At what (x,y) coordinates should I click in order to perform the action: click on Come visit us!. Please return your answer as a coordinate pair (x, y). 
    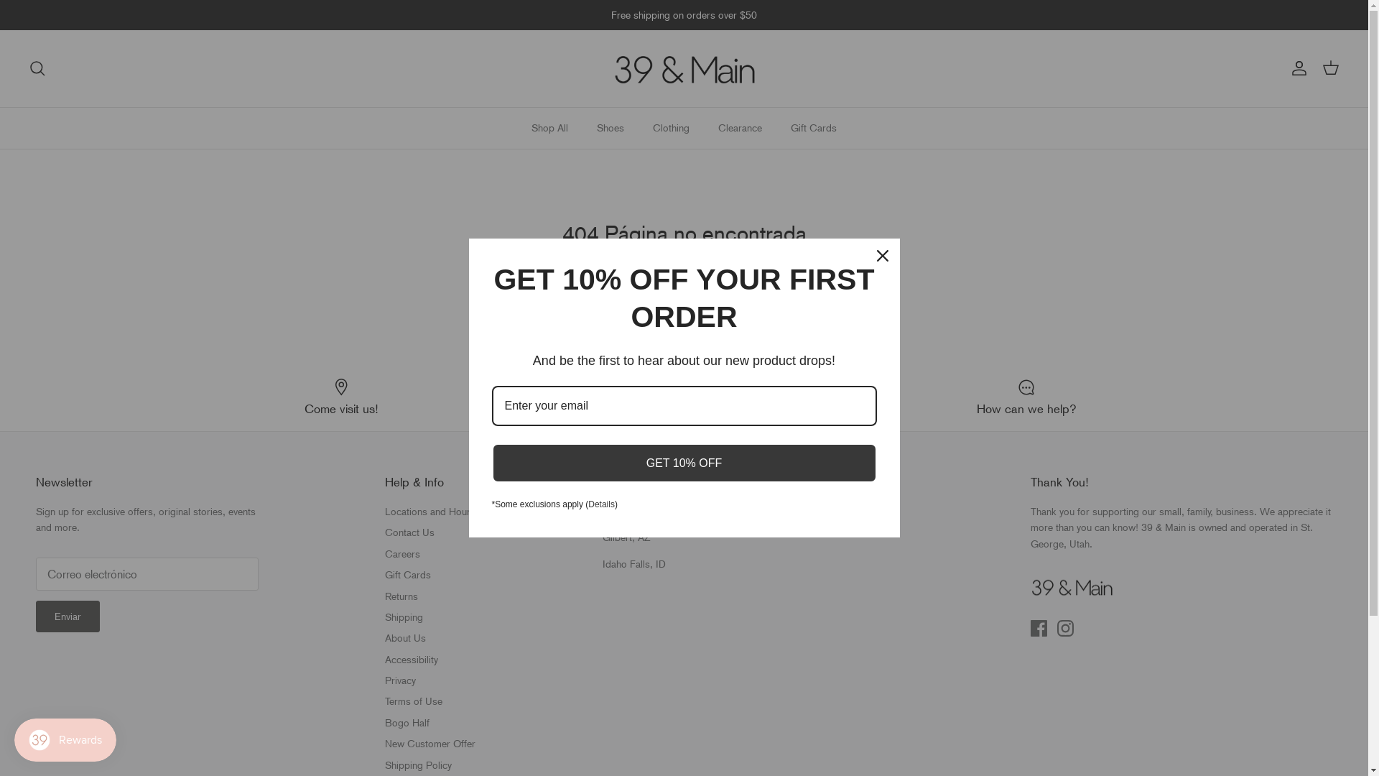
    Looking at the image, I should click on (342, 397).